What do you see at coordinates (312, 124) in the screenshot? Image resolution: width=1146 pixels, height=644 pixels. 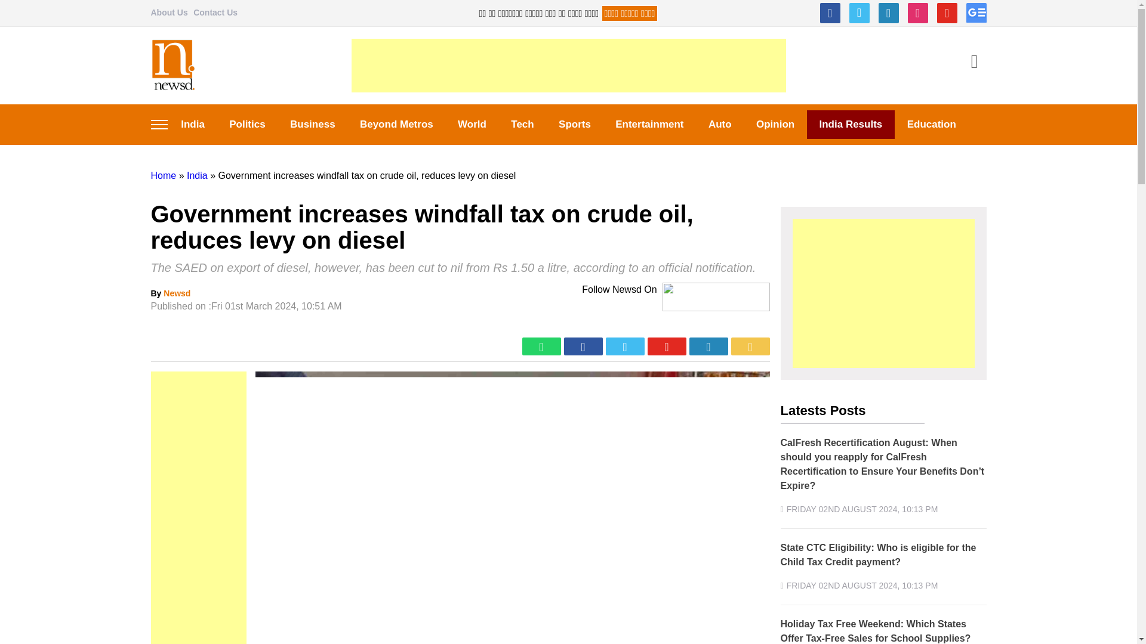 I see `Business` at bounding box center [312, 124].